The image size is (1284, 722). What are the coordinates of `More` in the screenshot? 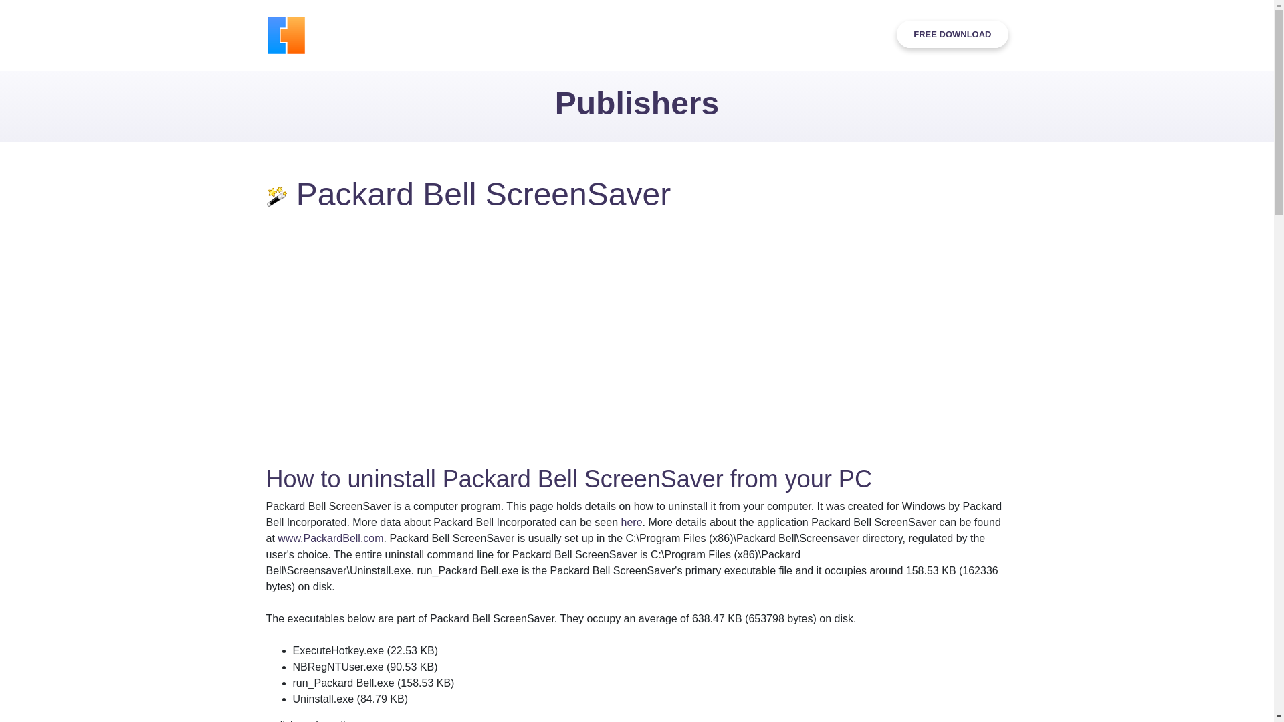 It's located at (860, 35).